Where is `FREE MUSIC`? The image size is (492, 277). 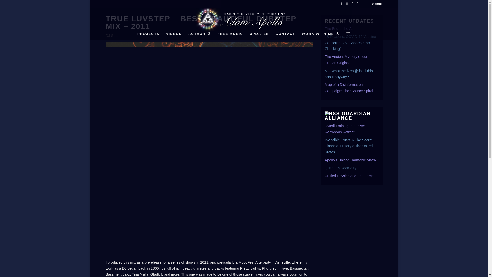 FREE MUSIC is located at coordinates (230, 36).